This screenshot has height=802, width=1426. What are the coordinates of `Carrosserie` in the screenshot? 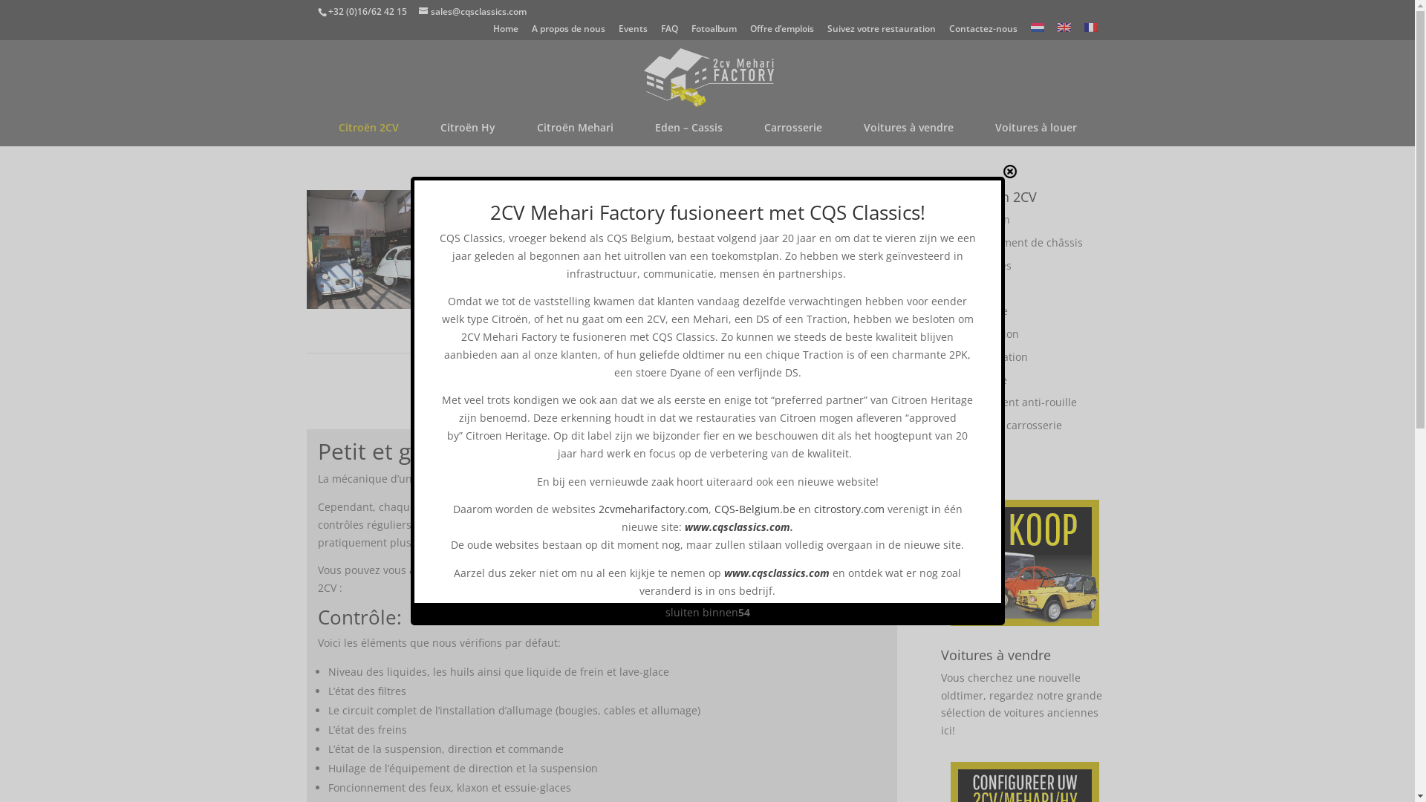 It's located at (793, 131).